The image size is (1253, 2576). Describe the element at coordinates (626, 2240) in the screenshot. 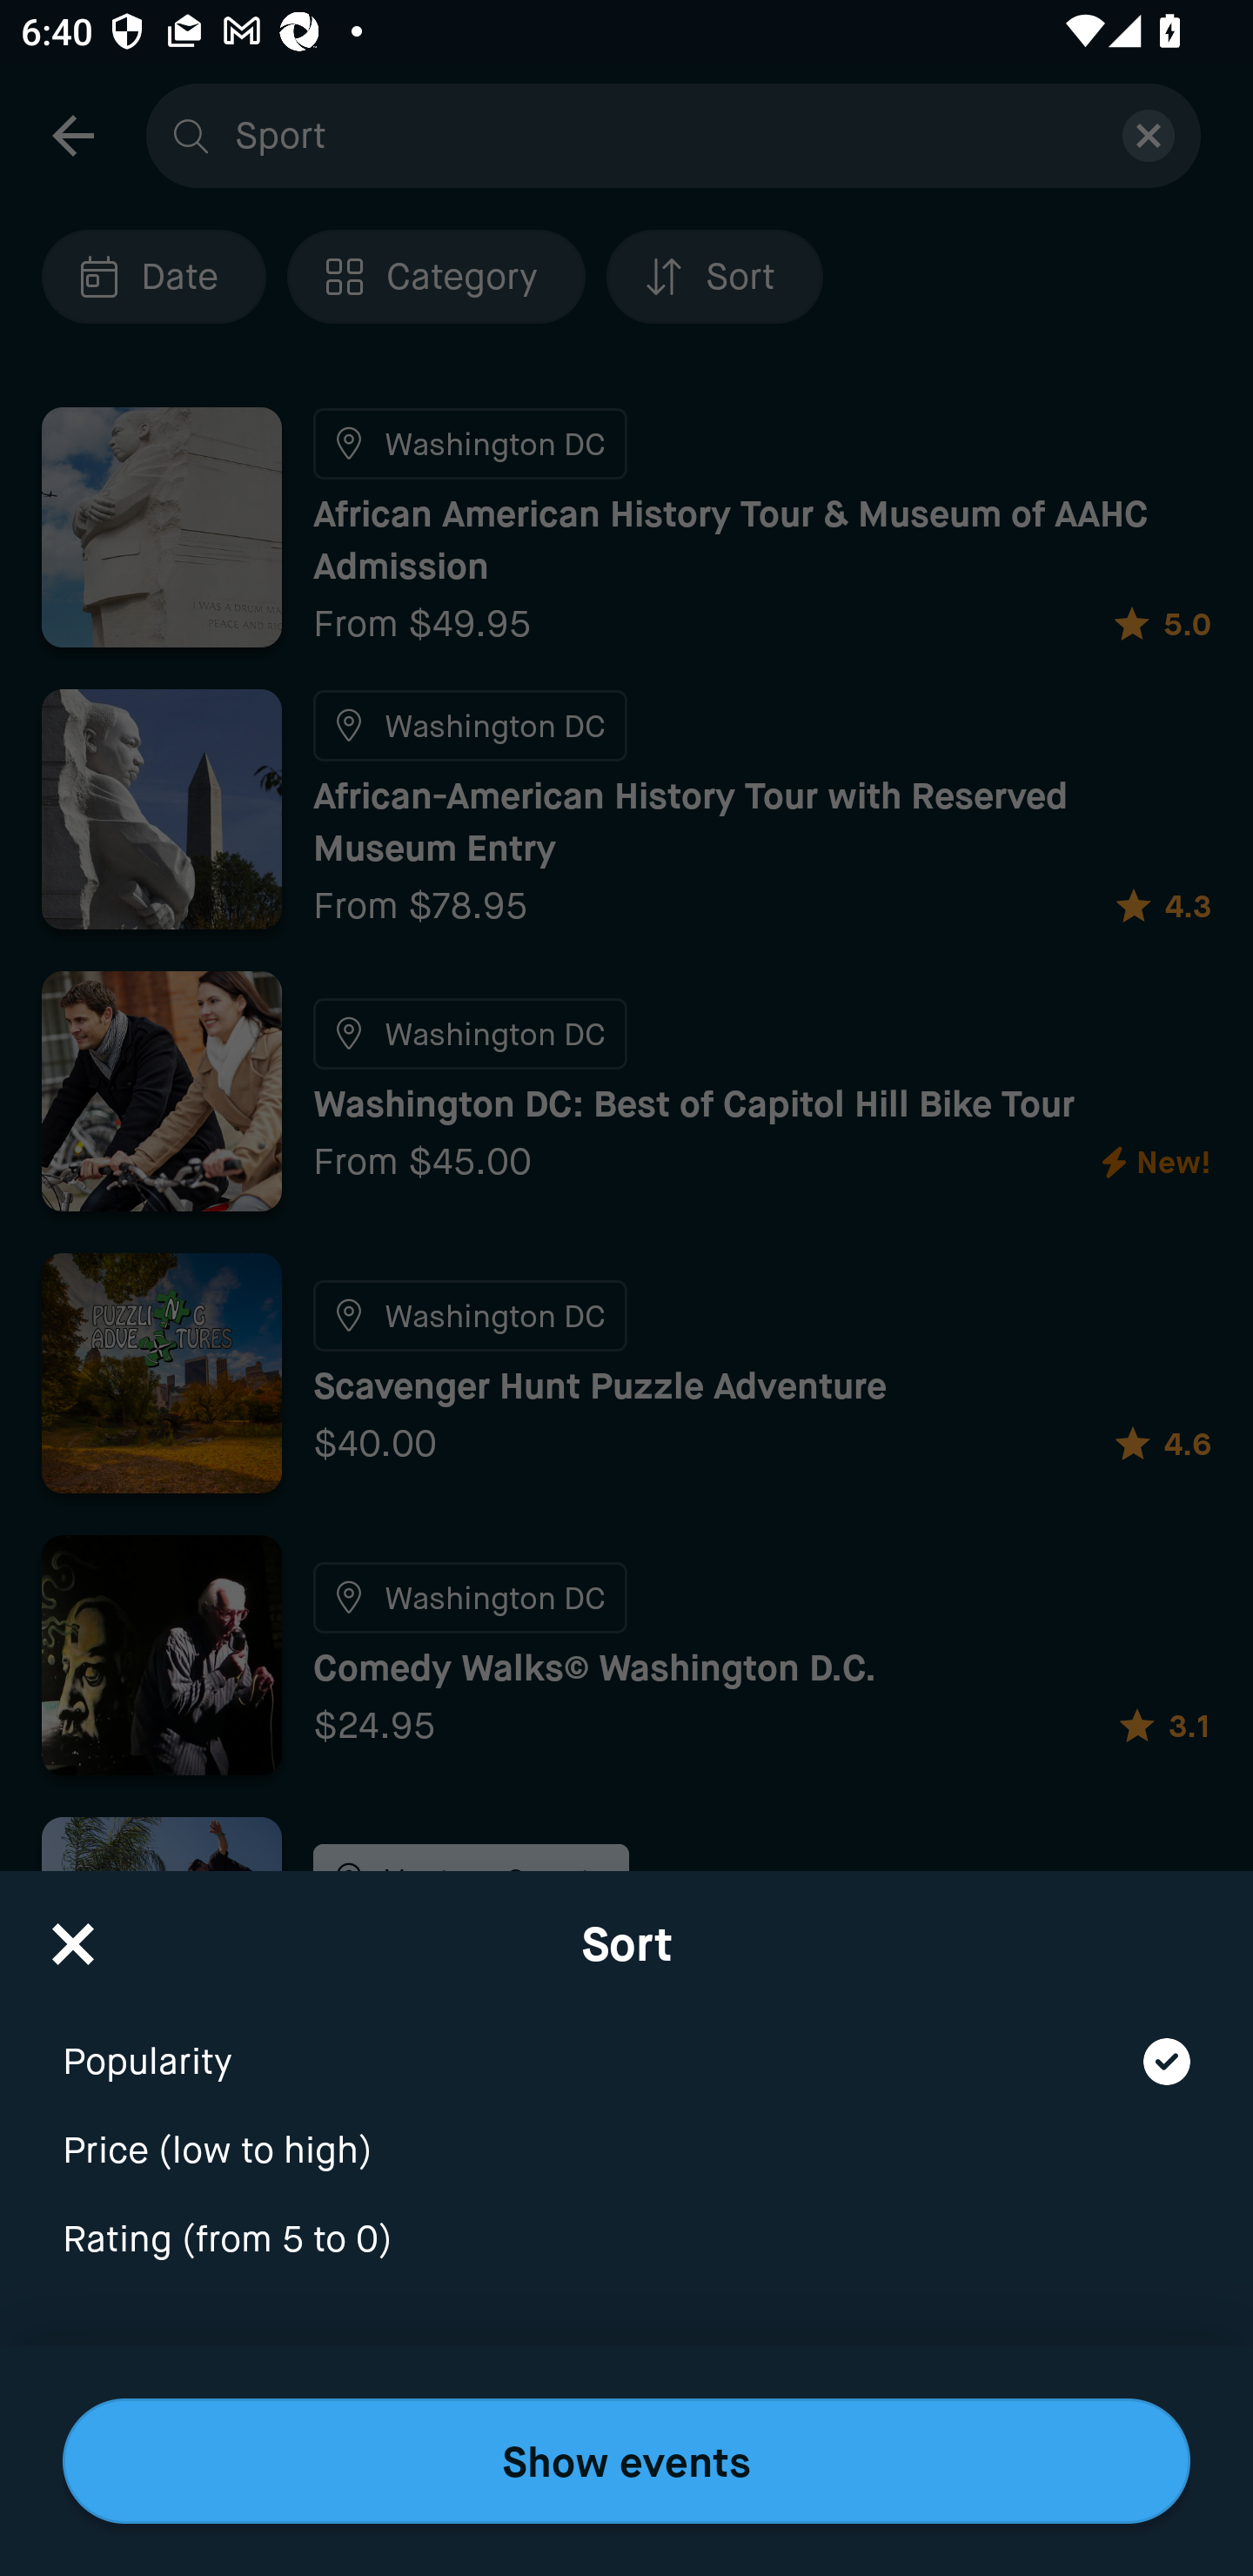

I see `Rating (from 5 to 0)` at that location.